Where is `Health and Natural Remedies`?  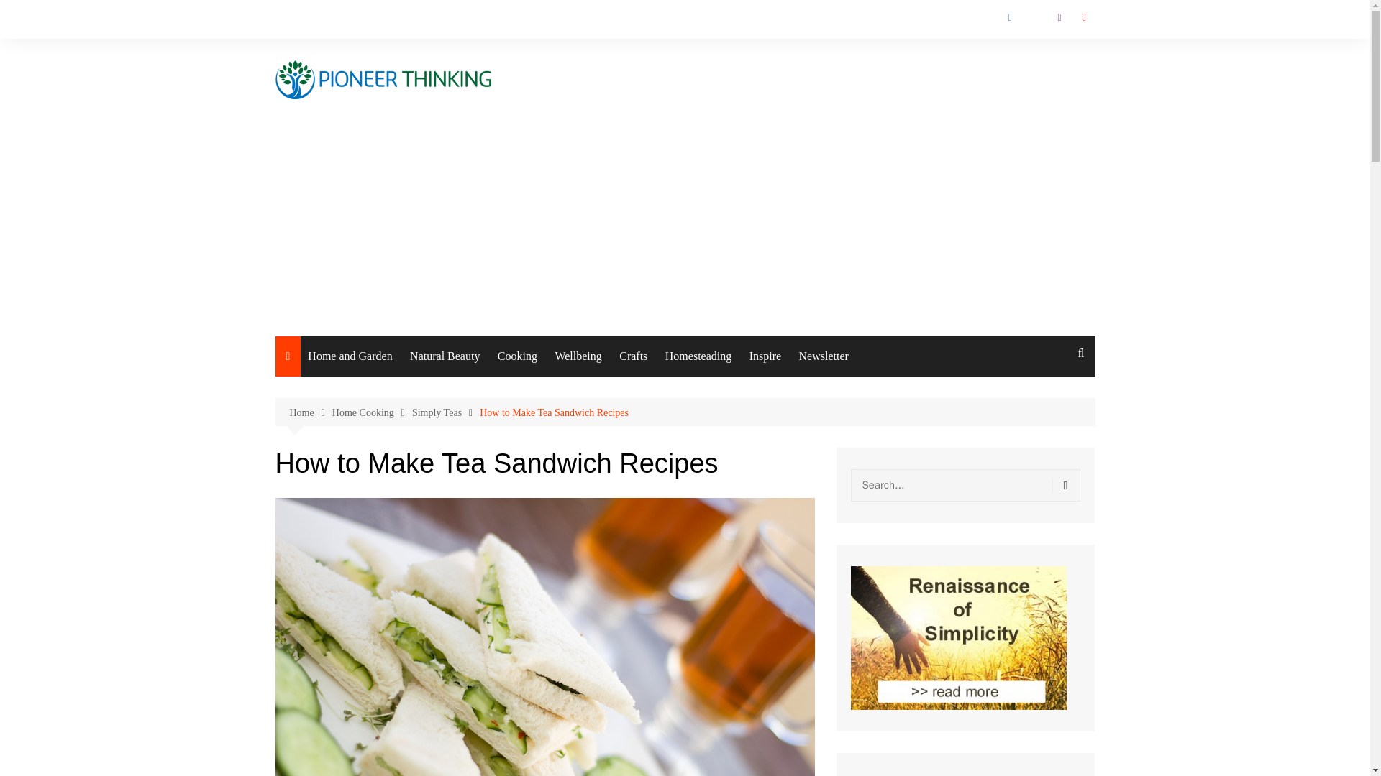
Health and Natural Remedies is located at coordinates (626, 420).